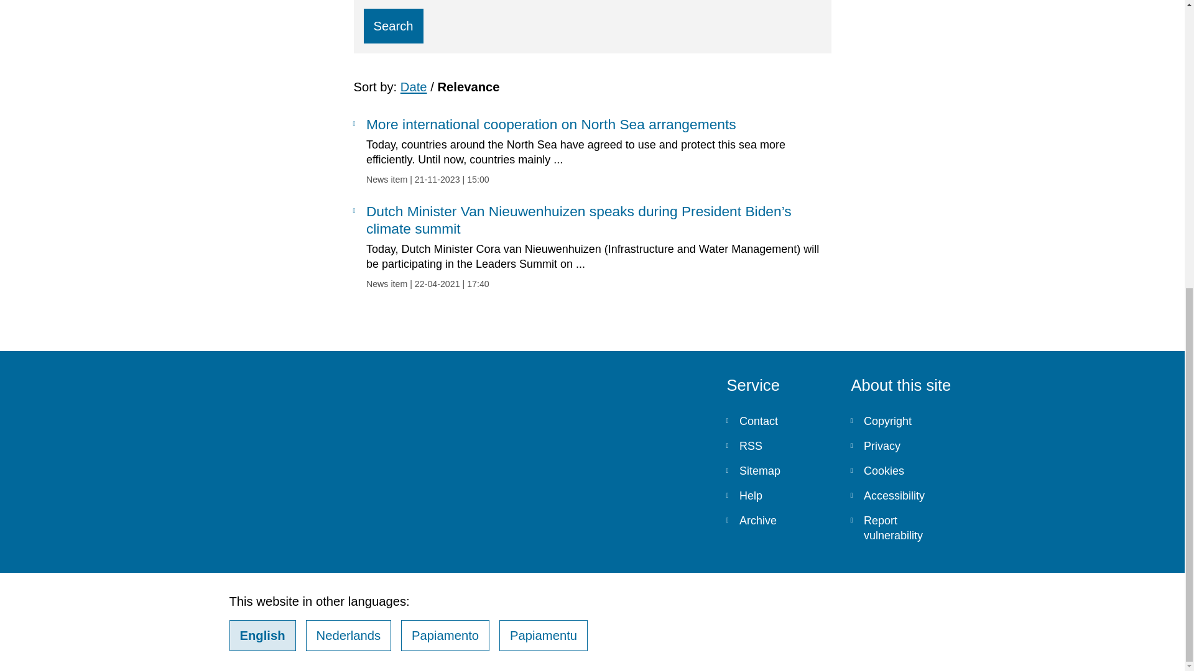 The image size is (1194, 671). Describe the element at coordinates (779, 445) in the screenshot. I see `RSS` at that location.